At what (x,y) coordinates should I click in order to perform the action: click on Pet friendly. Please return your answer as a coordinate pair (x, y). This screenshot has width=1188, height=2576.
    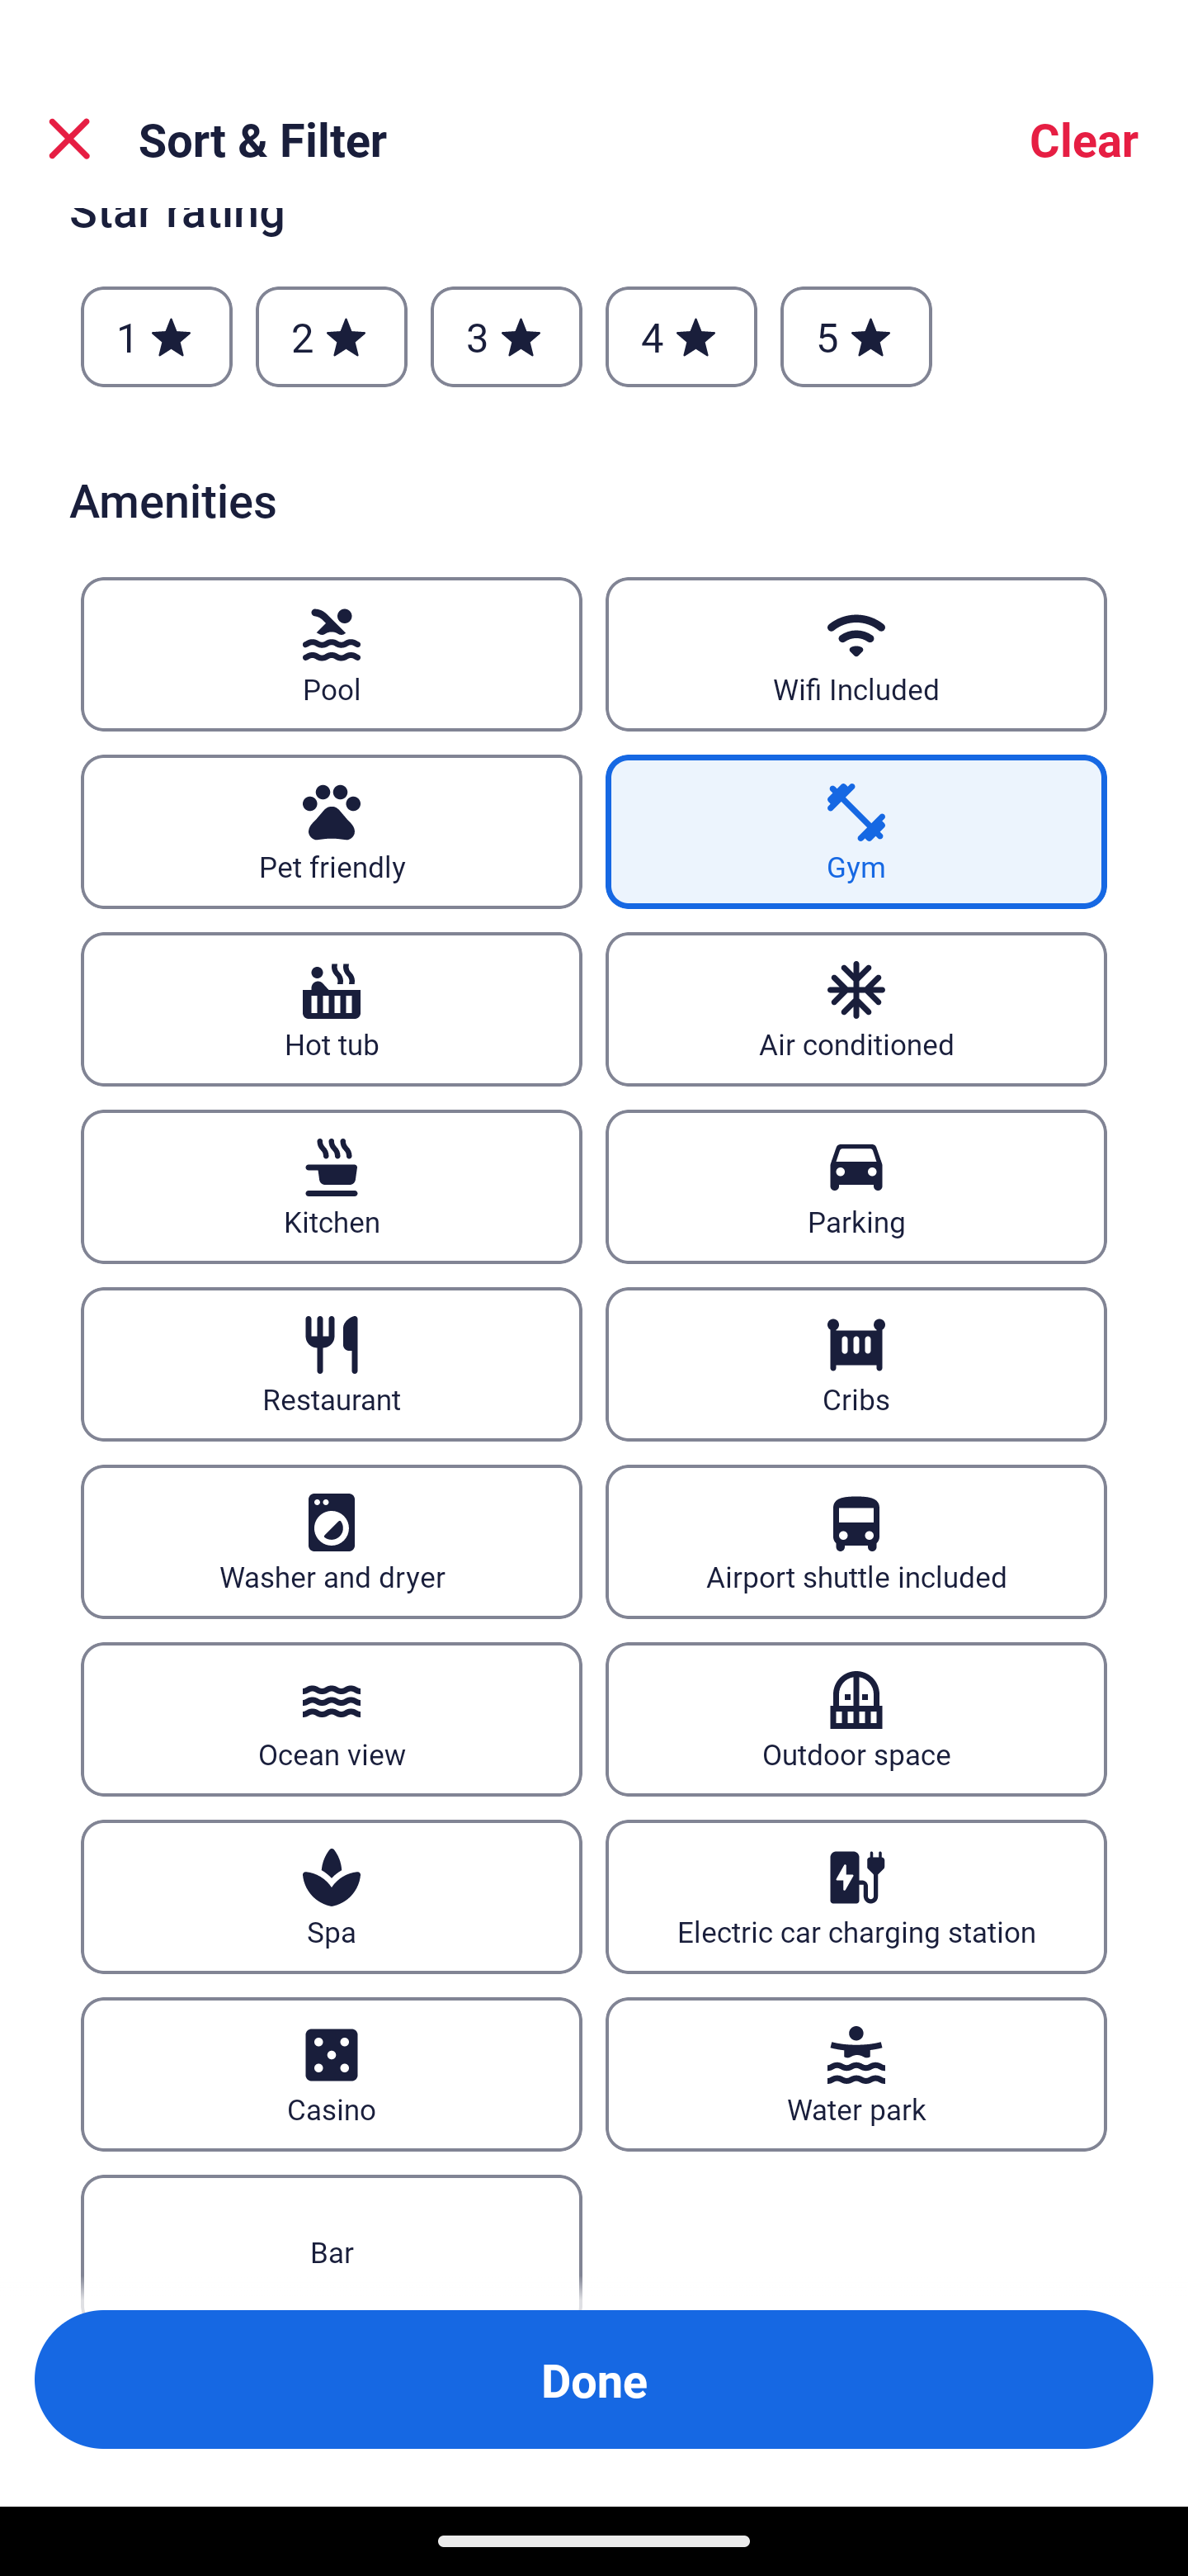
    Looking at the image, I should click on (331, 832).